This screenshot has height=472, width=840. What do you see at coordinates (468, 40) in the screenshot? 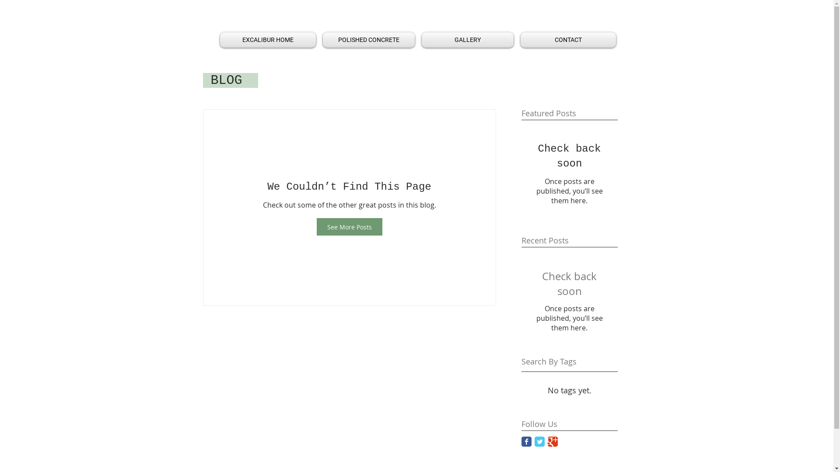
I see `GALLERY` at bounding box center [468, 40].